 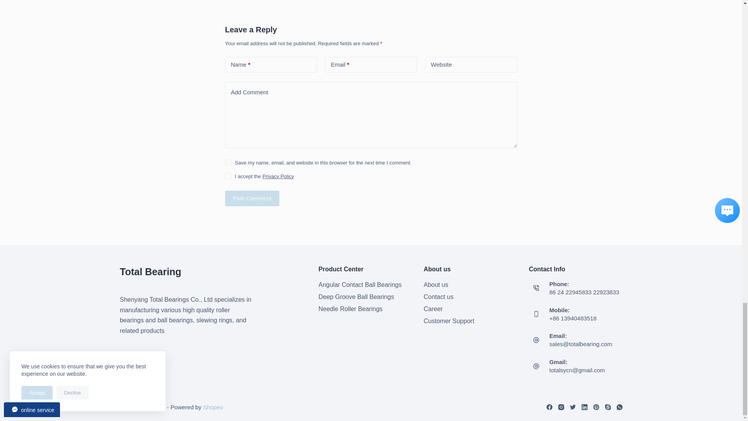 I want to click on Needle Roller Bearings, so click(x=351, y=309).